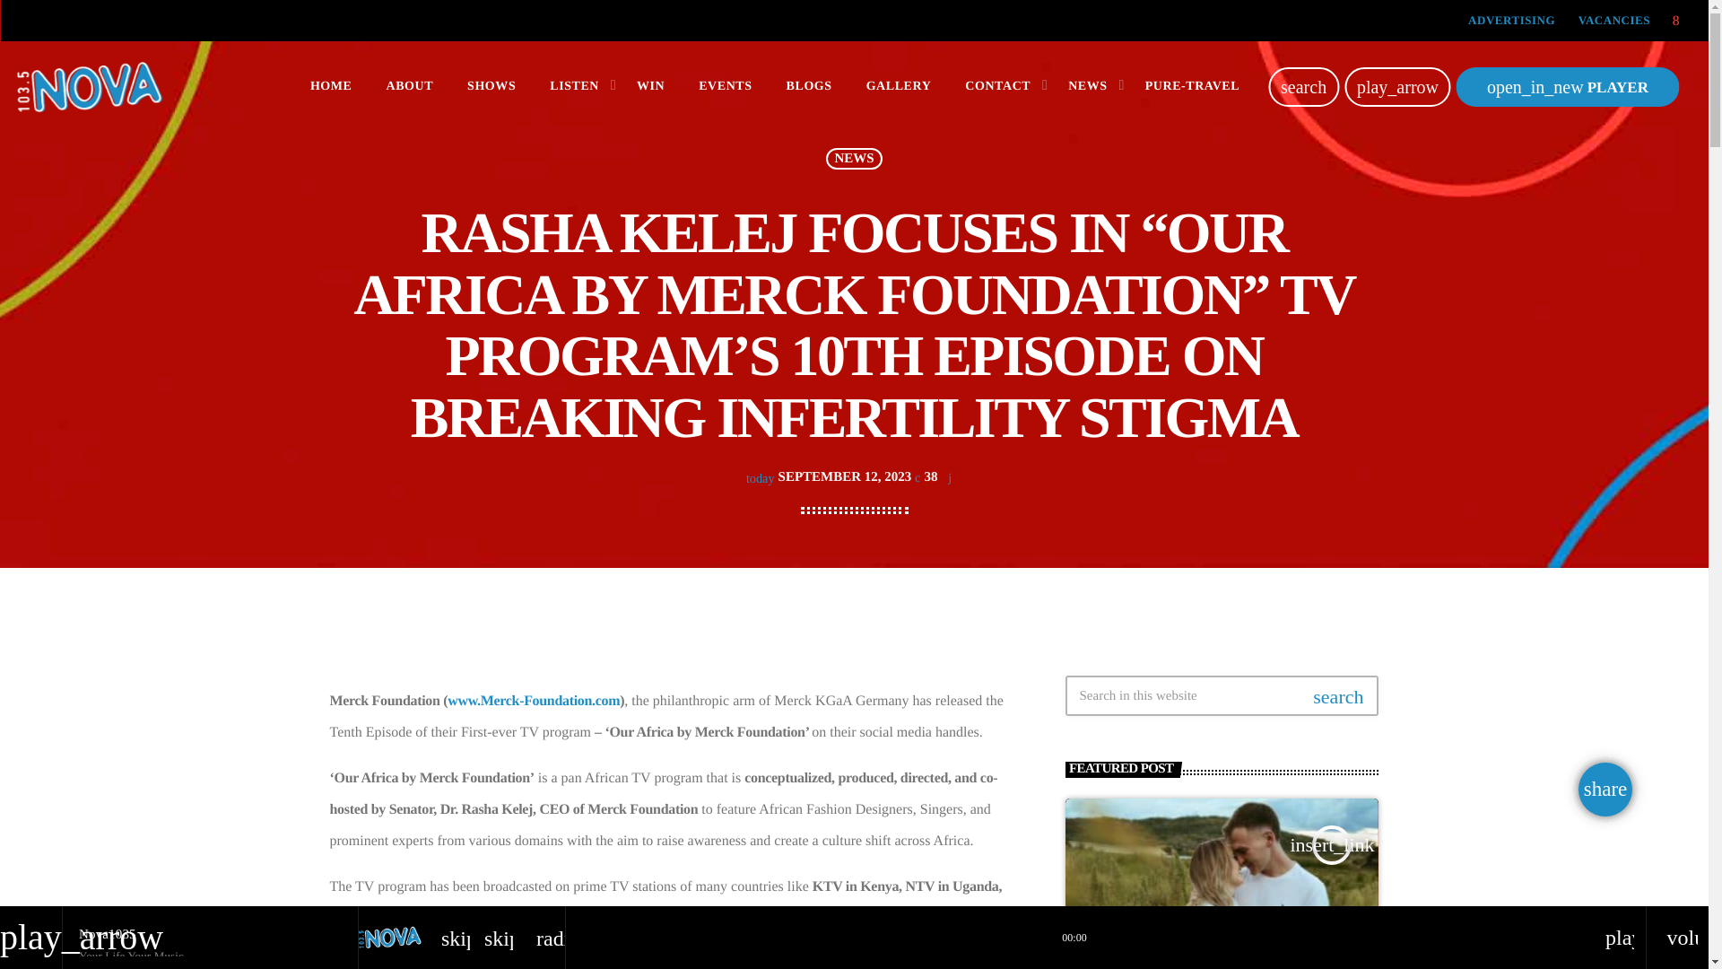 This screenshot has height=969, width=1722. What do you see at coordinates (409, 86) in the screenshot?
I see `ABOUT` at bounding box center [409, 86].